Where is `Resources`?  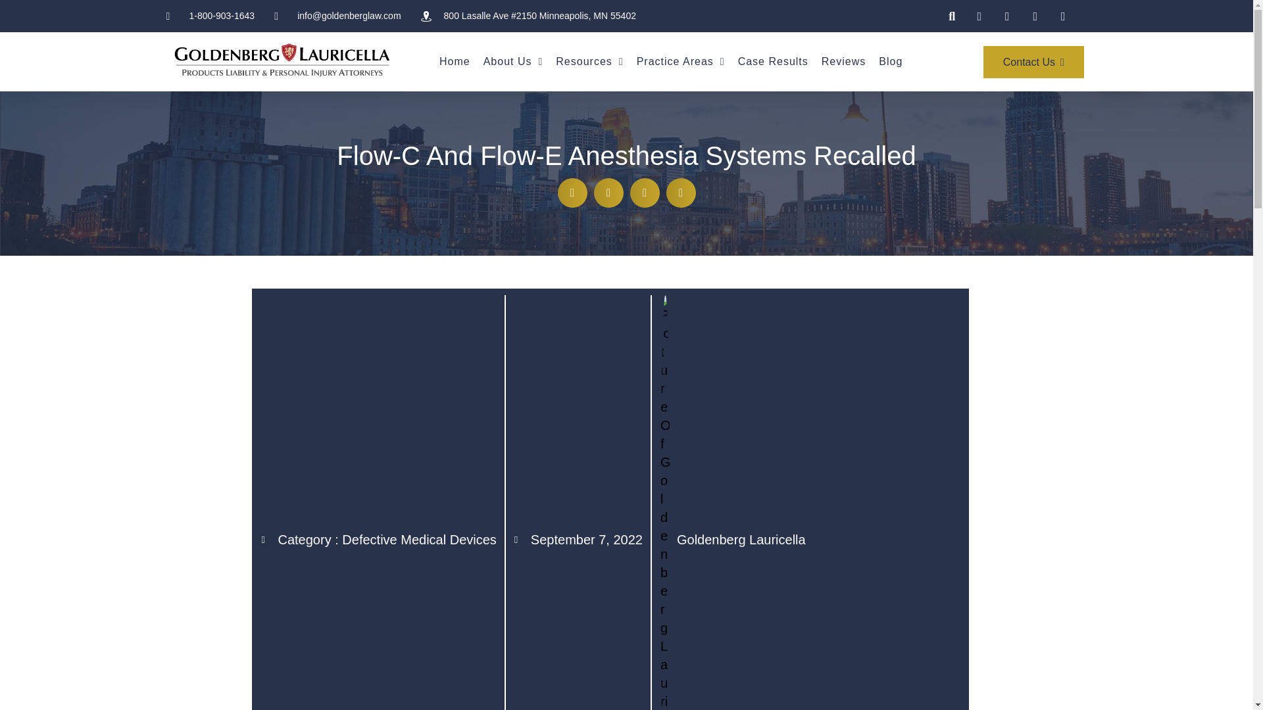
Resources is located at coordinates (589, 62).